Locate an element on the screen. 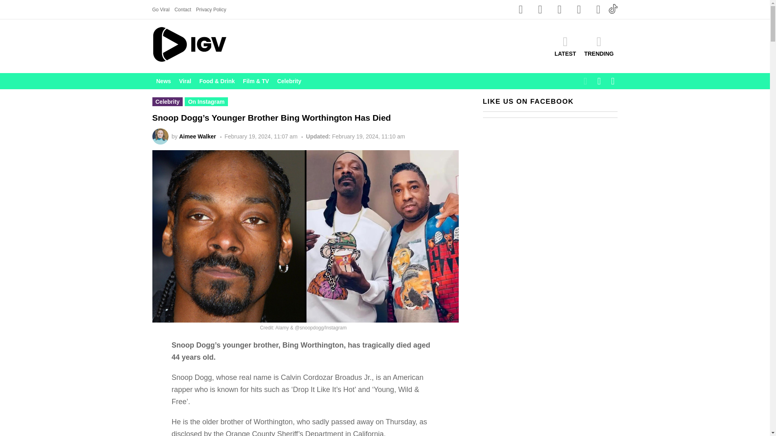 This screenshot has height=436, width=776. pinterest is located at coordinates (598, 10).